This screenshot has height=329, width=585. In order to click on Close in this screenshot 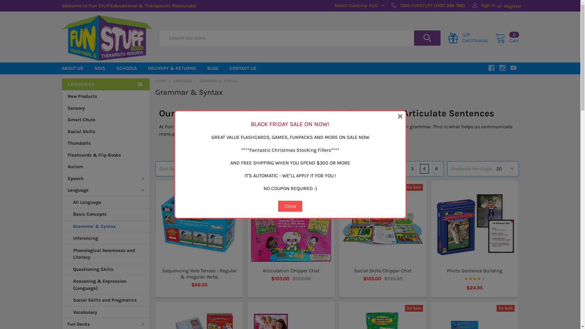, I will do `click(290, 206)`.